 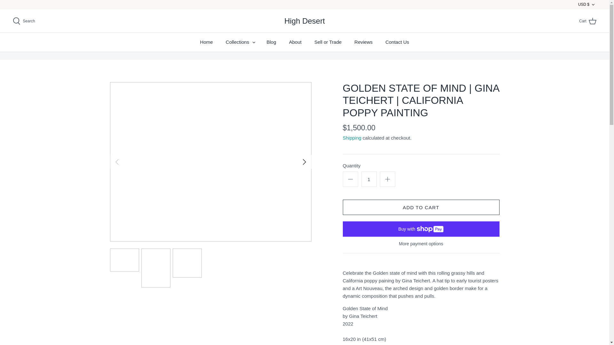 I want to click on LEFT, so click(x=117, y=162).